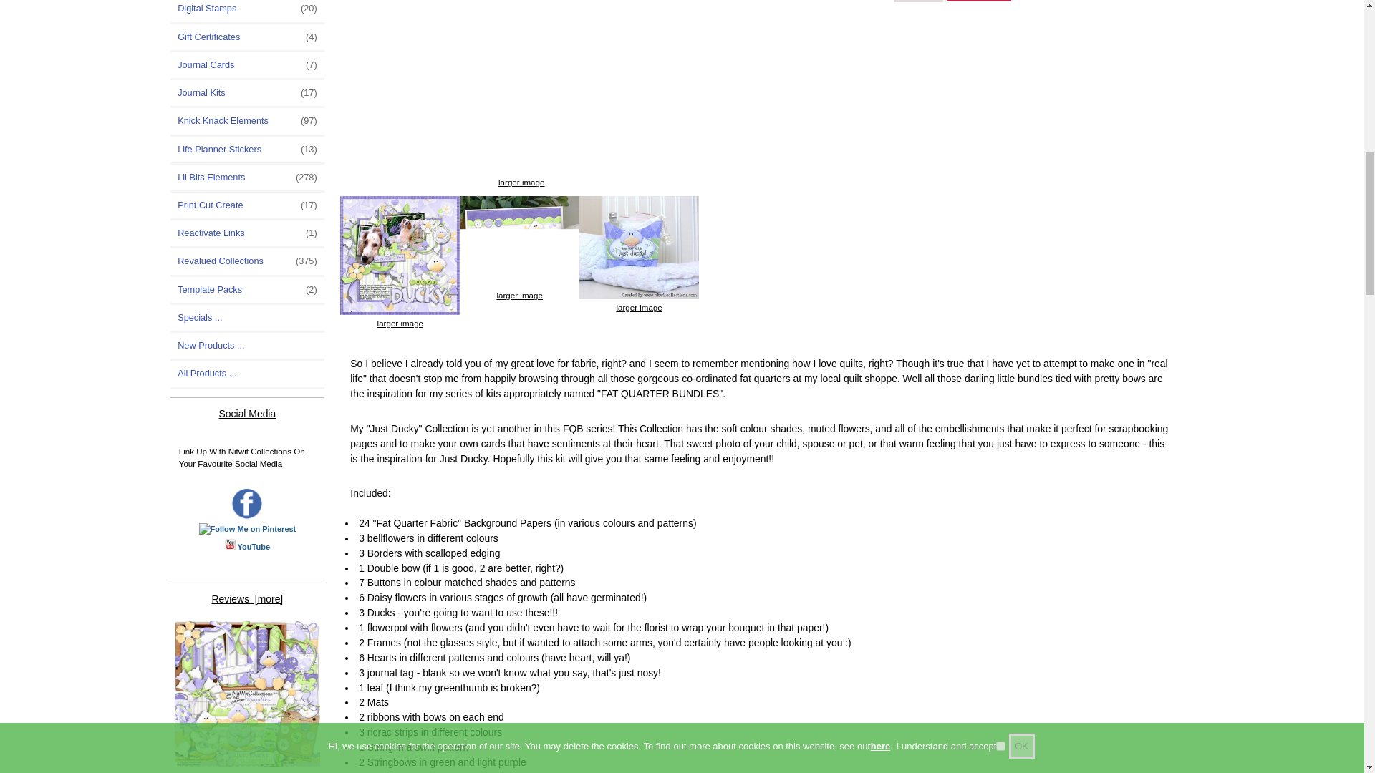 This screenshot has height=773, width=1375. I want to click on YouTube, so click(254, 547).